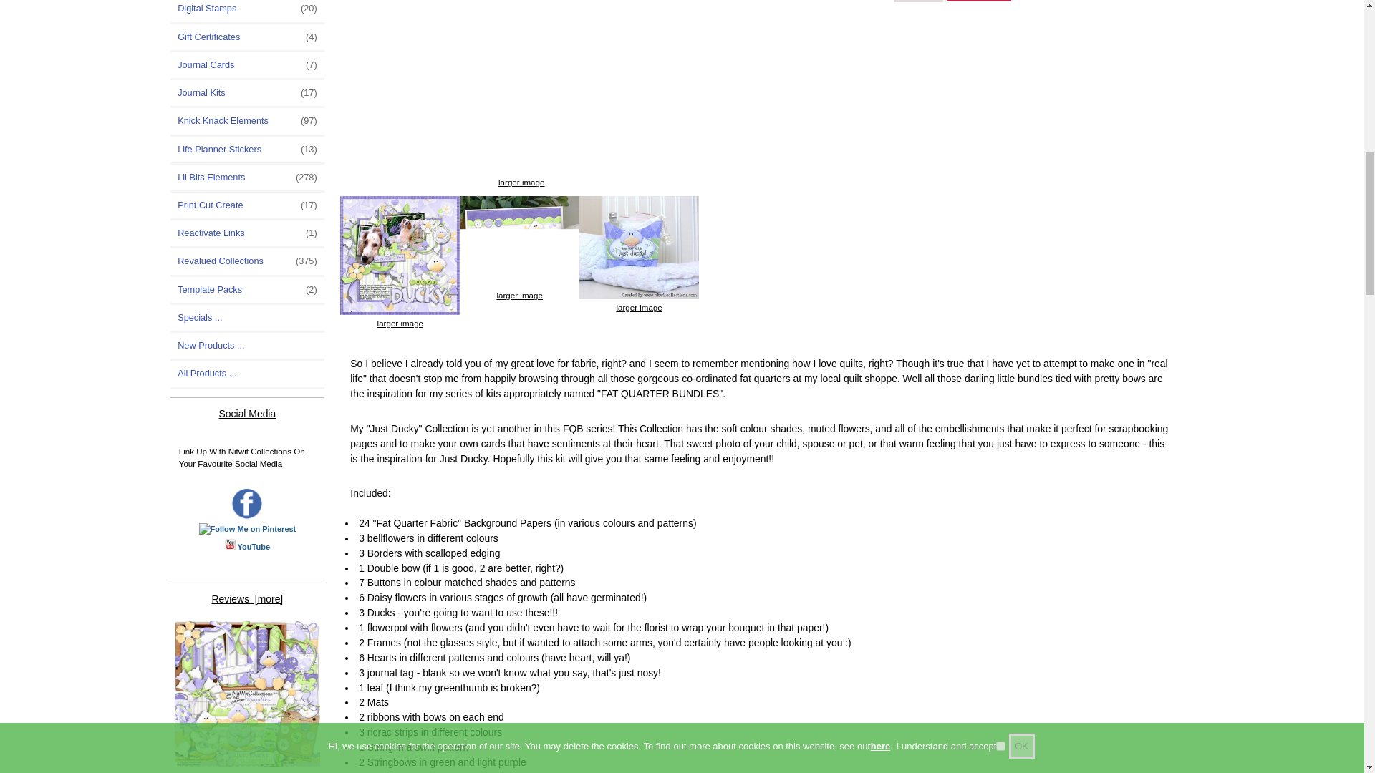 This screenshot has height=773, width=1375. I want to click on YouTube, so click(254, 547).